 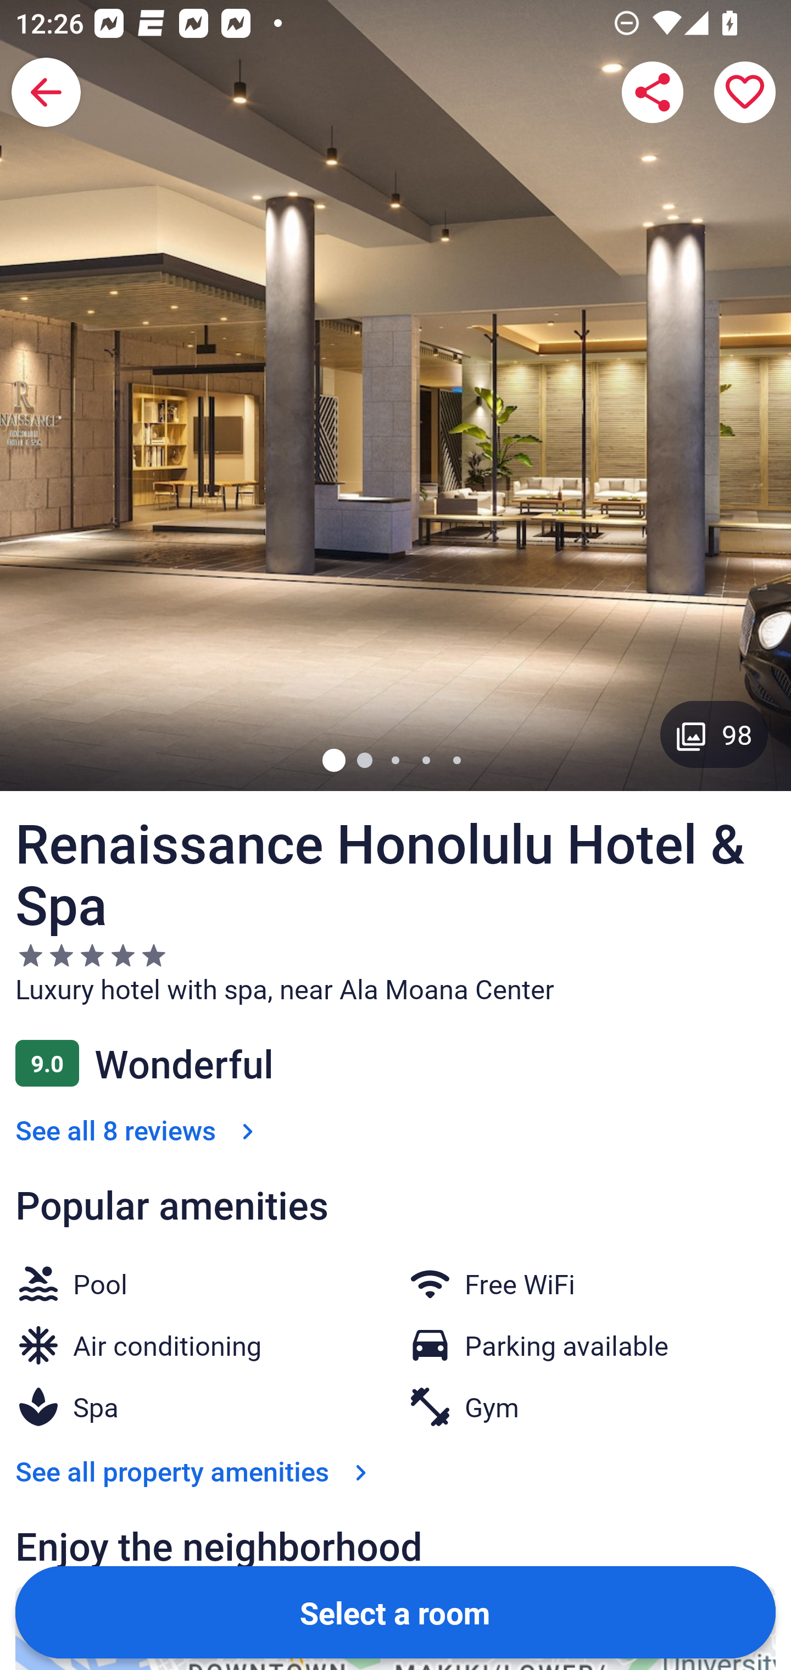 What do you see at coordinates (138, 1129) in the screenshot?
I see `See all 8 reviews See all 8 reviews Link` at bounding box center [138, 1129].